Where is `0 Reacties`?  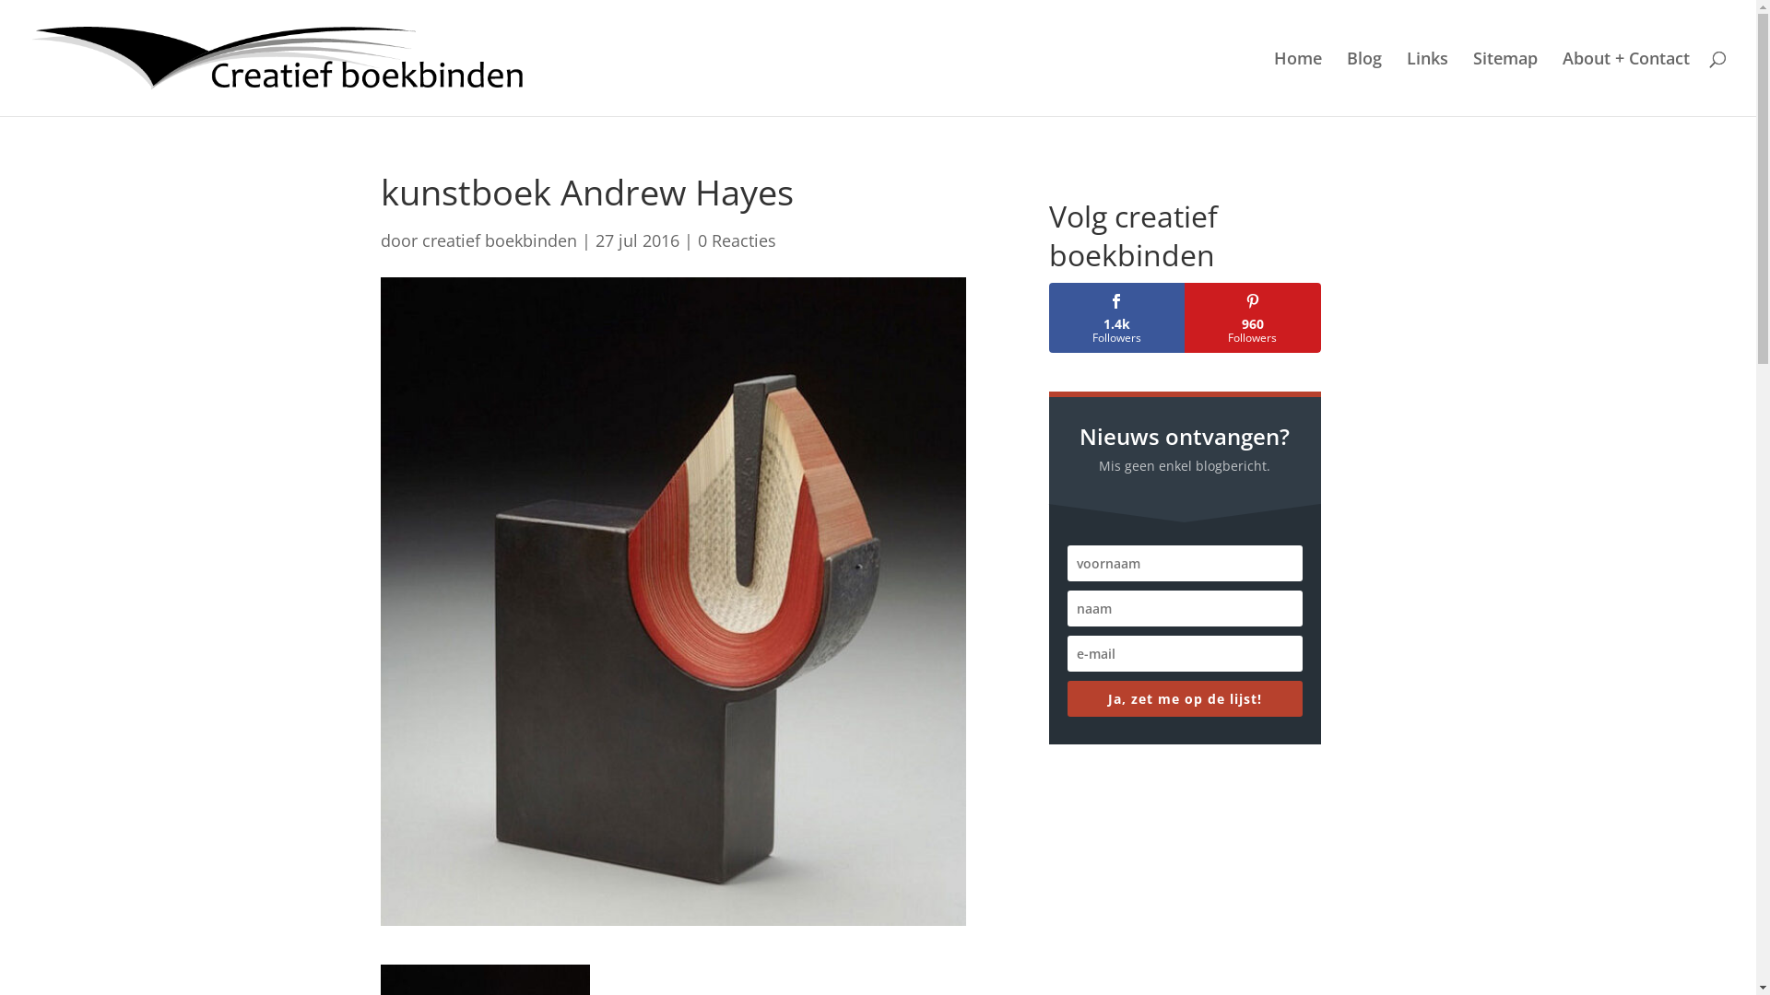 0 Reacties is located at coordinates (736, 240).